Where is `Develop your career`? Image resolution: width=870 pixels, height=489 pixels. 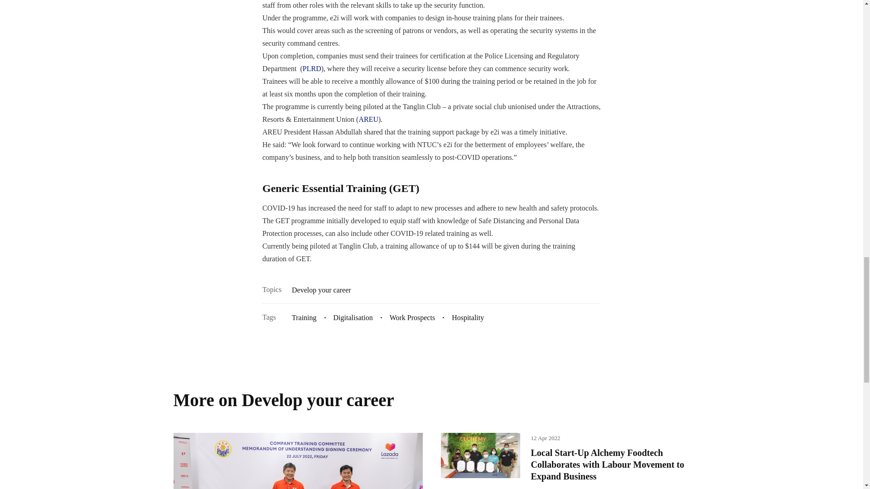 Develop your career is located at coordinates (321, 290).